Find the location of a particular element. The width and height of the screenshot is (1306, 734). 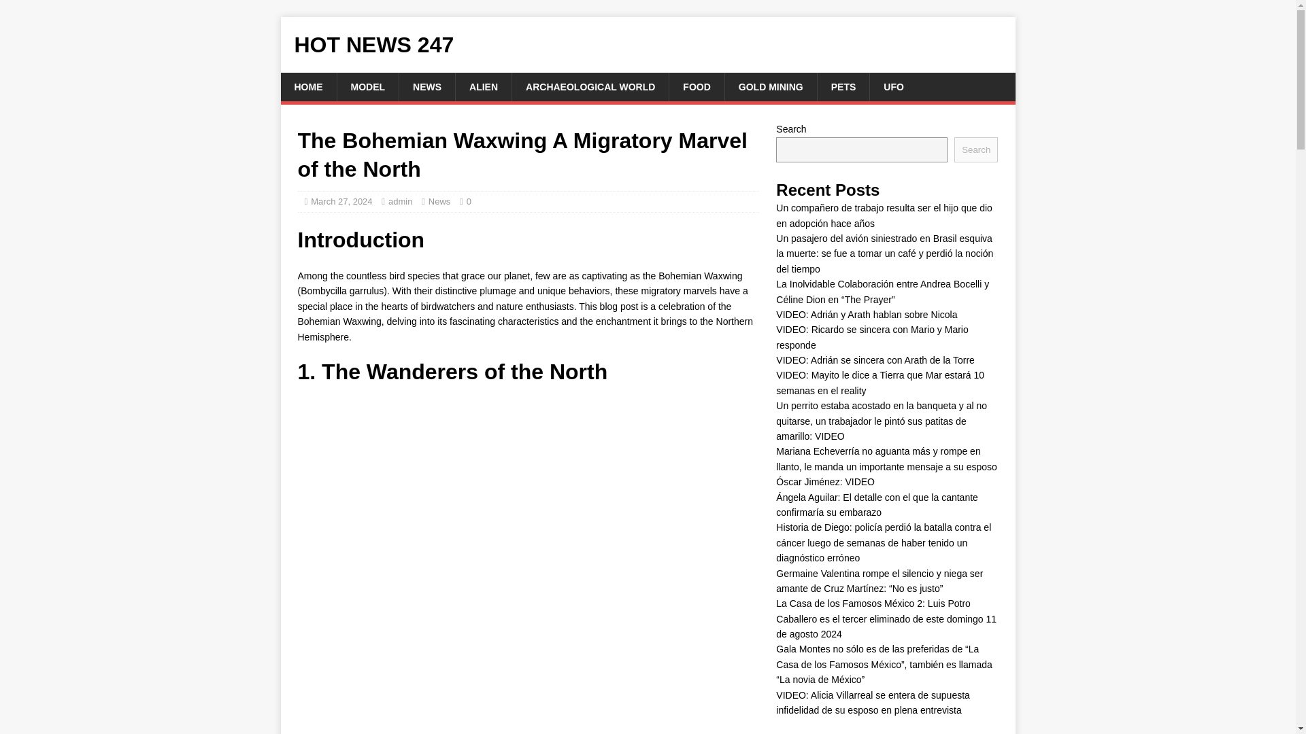

ARCHAEOLOGICAL WORLD is located at coordinates (590, 87).